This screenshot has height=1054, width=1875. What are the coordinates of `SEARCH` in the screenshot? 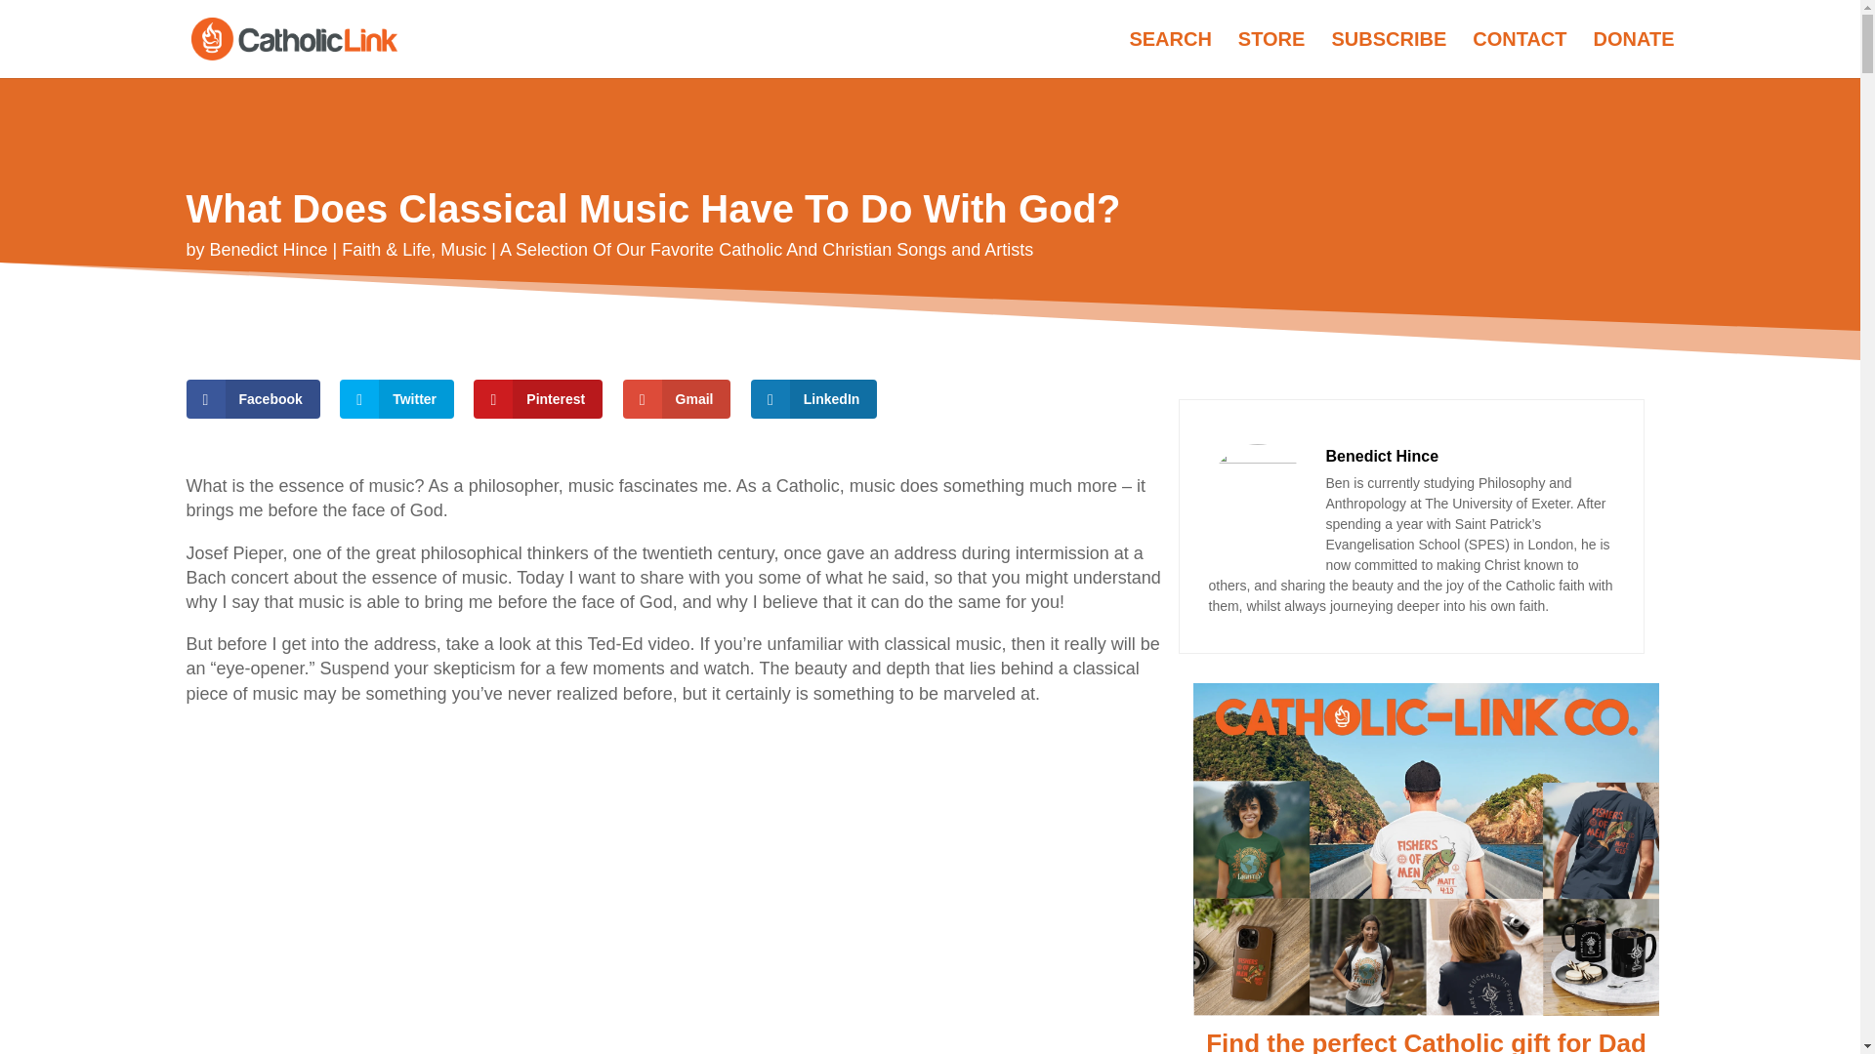 It's located at (1170, 55).